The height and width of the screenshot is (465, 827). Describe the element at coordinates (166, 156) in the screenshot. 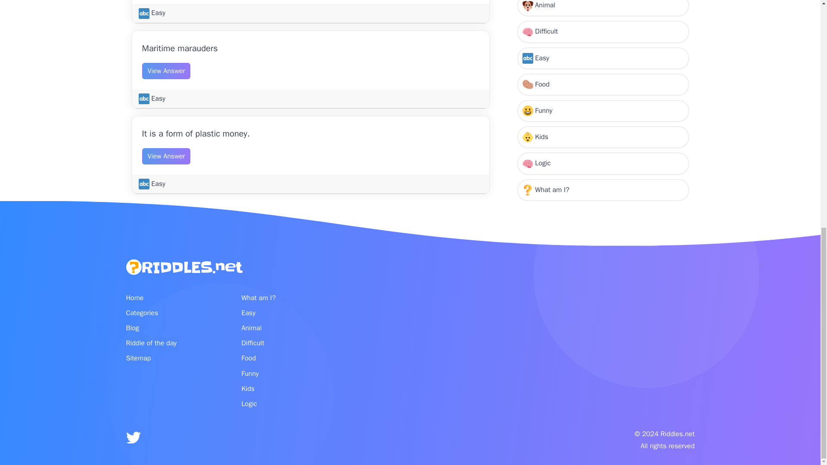

I see `View Answer` at that location.